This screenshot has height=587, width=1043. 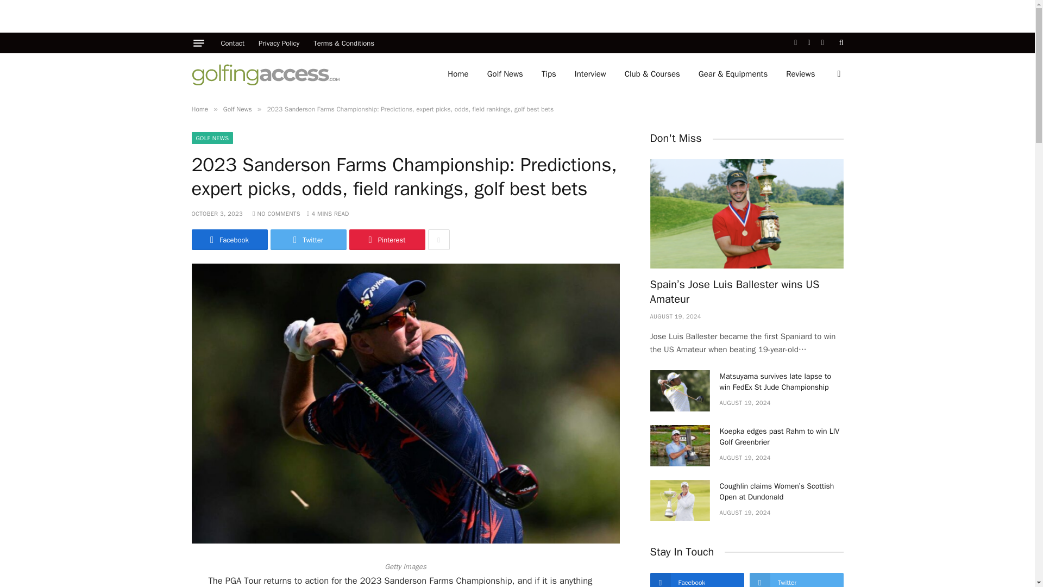 I want to click on Golf News, so click(x=505, y=74).